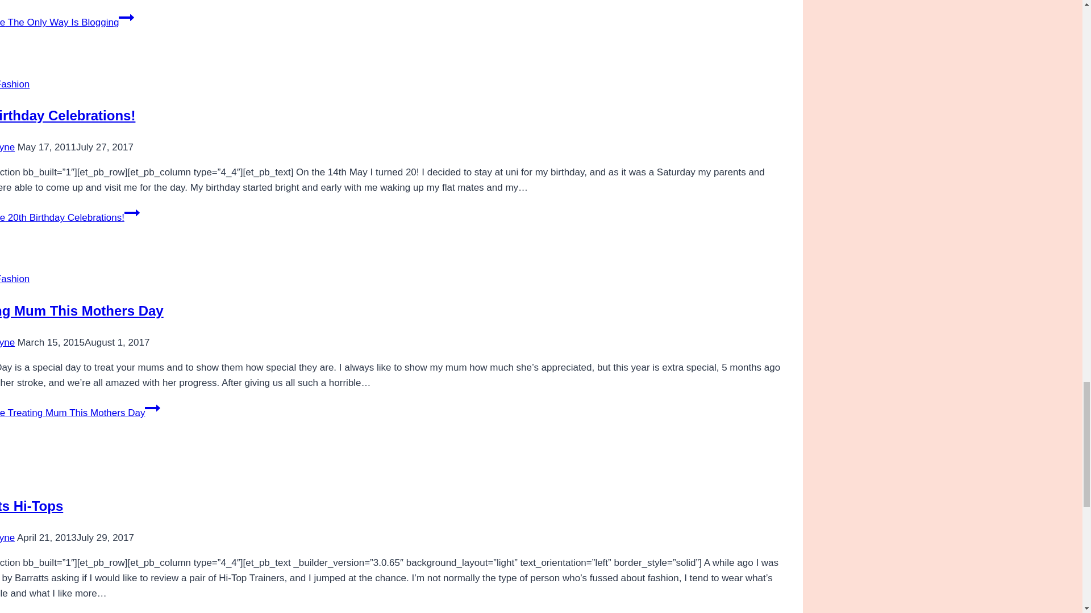 The image size is (1091, 613). What do you see at coordinates (82, 310) in the screenshot?
I see `Treating Mum This Mothers Day` at bounding box center [82, 310].